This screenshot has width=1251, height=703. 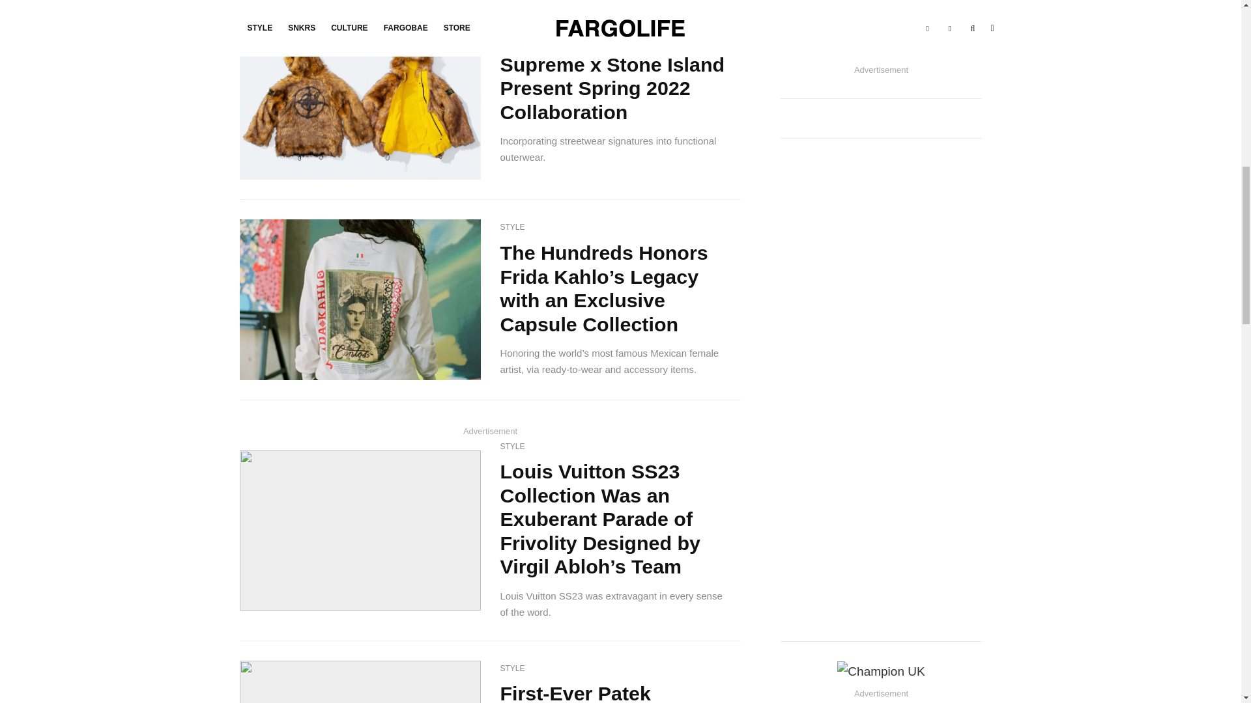 What do you see at coordinates (513, 447) in the screenshot?
I see `STYLE` at bounding box center [513, 447].